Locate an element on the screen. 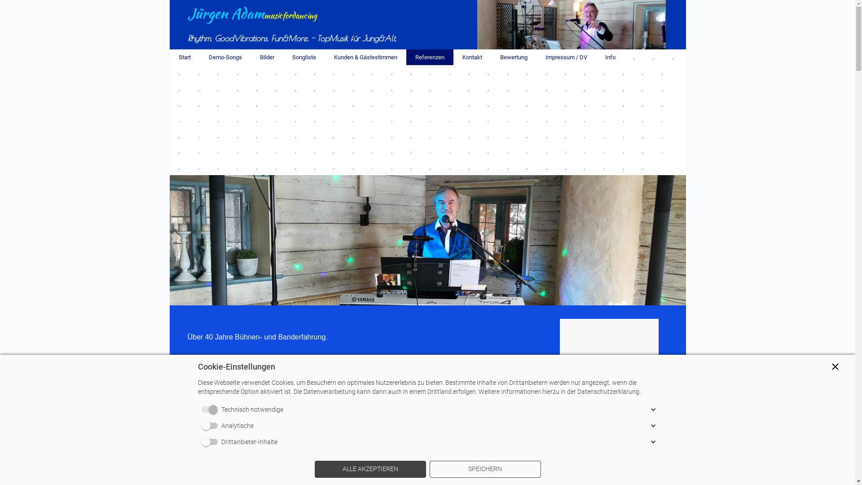 The image size is (862, 485). . is located at coordinates (643, 89).